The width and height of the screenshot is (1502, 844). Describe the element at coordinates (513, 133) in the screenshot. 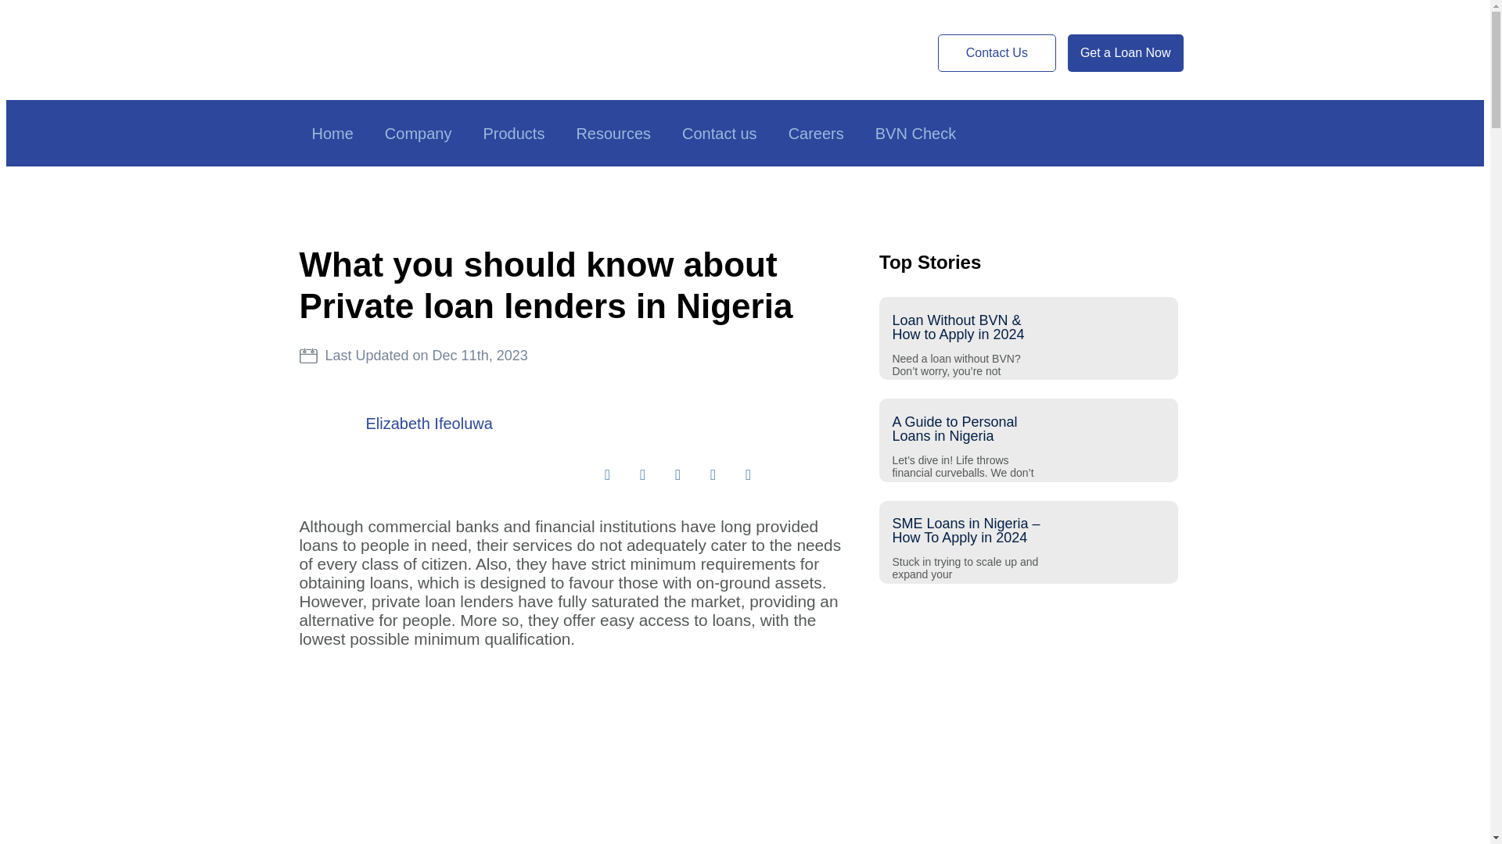

I see `Products` at that location.